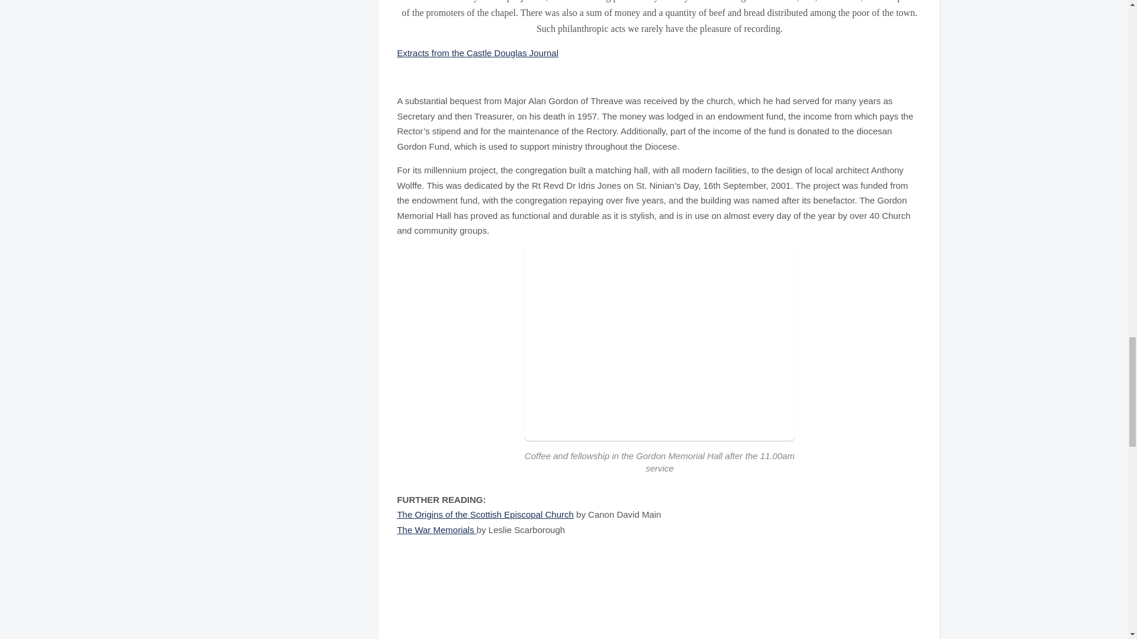  What do you see at coordinates (436, 529) in the screenshot?
I see `The War Memorials` at bounding box center [436, 529].